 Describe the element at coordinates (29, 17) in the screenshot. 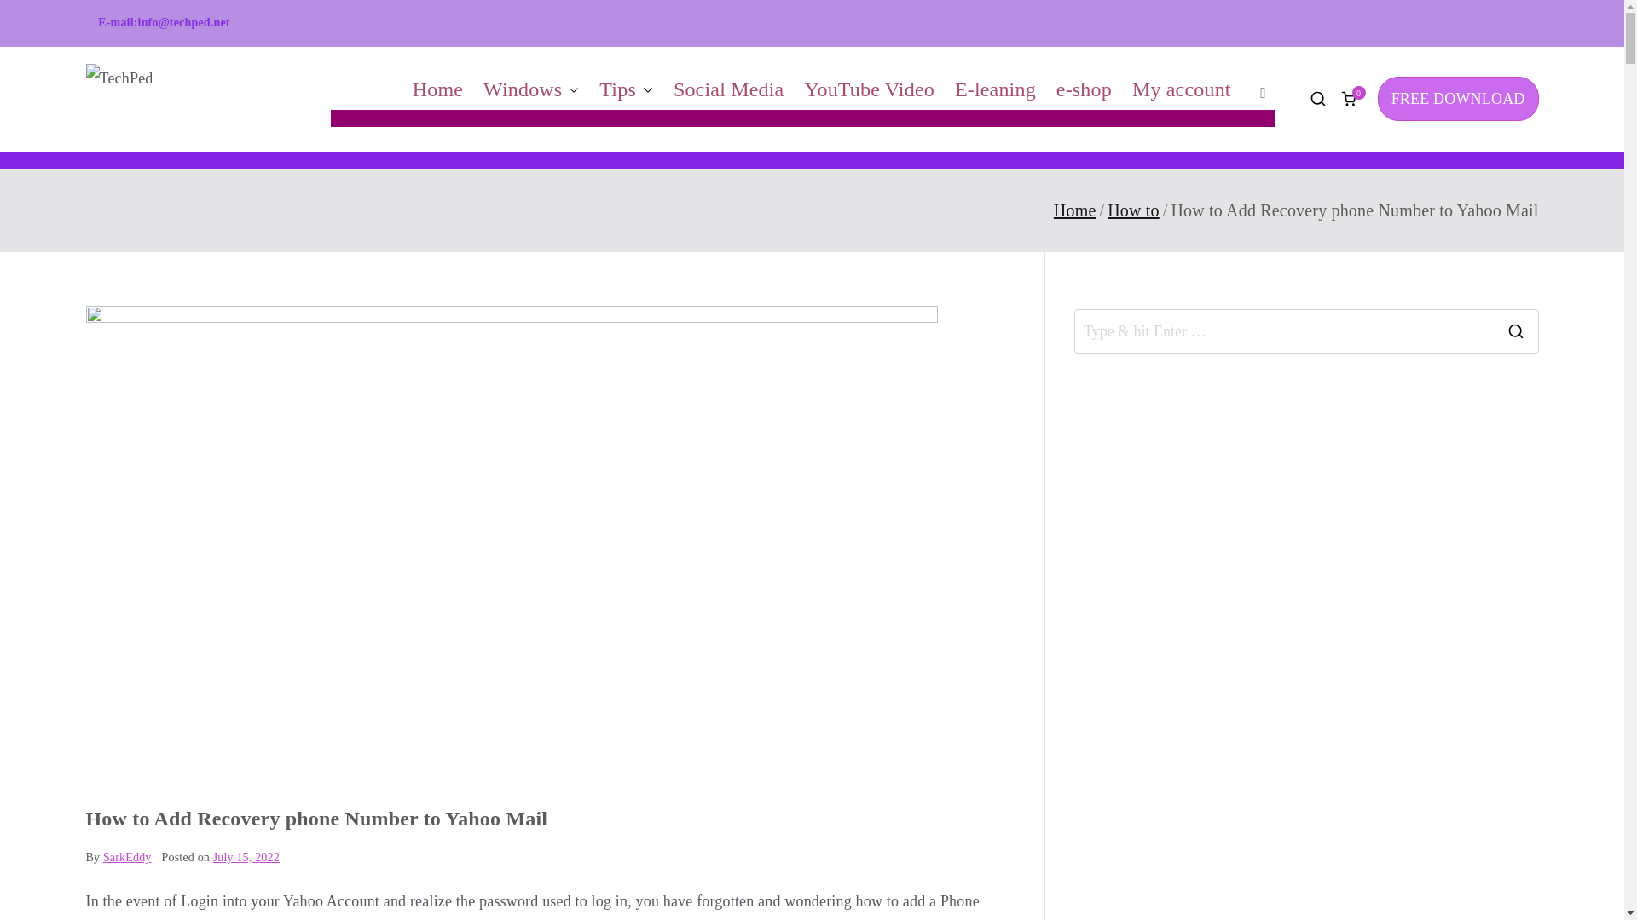

I see `Search` at that location.